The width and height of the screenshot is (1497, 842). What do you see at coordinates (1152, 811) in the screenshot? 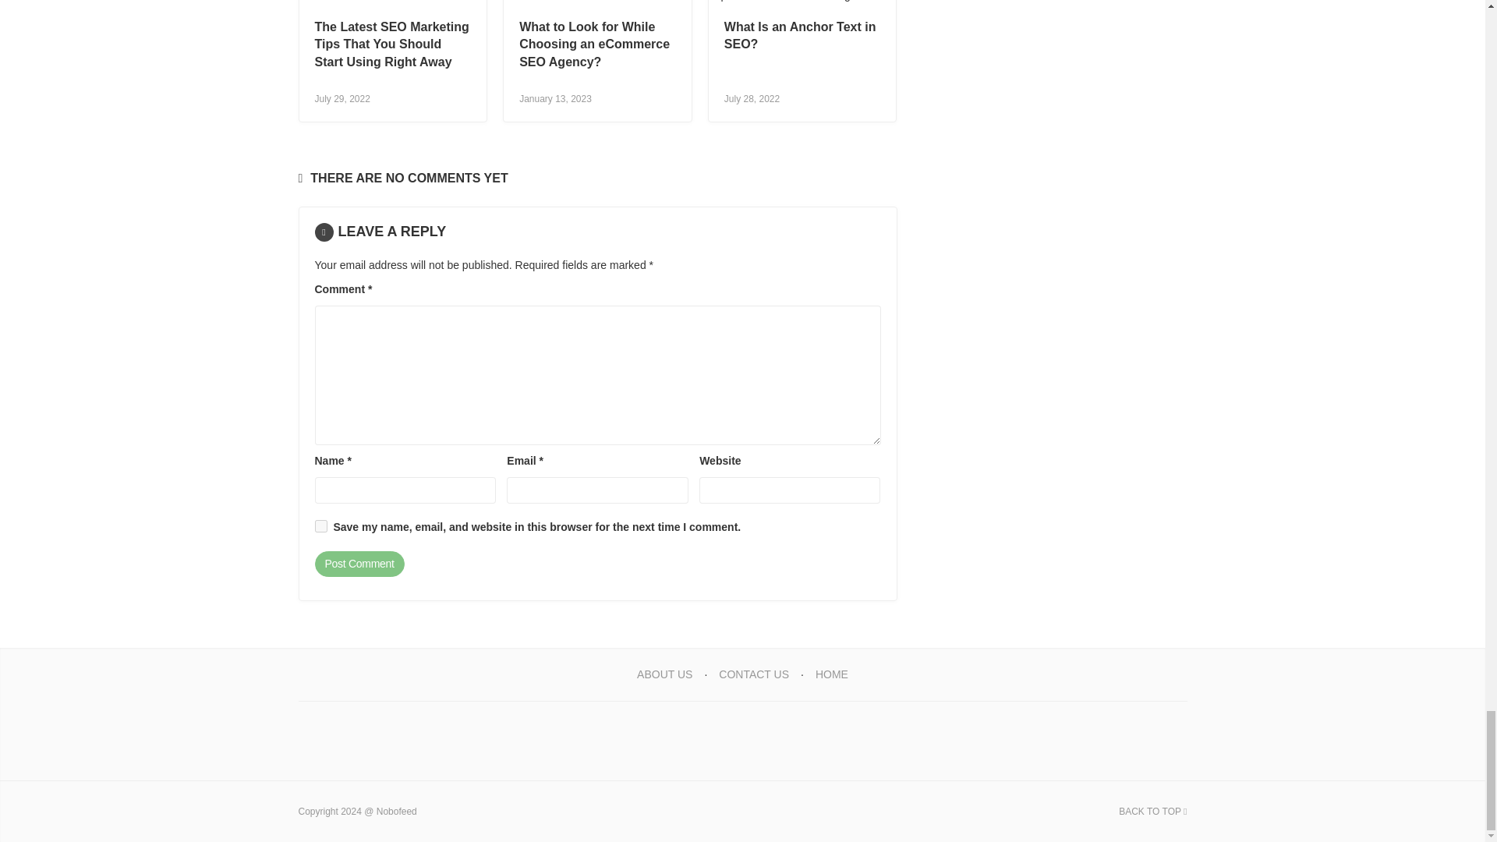
I see `BACK TO TOP ` at bounding box center [1152, 811].